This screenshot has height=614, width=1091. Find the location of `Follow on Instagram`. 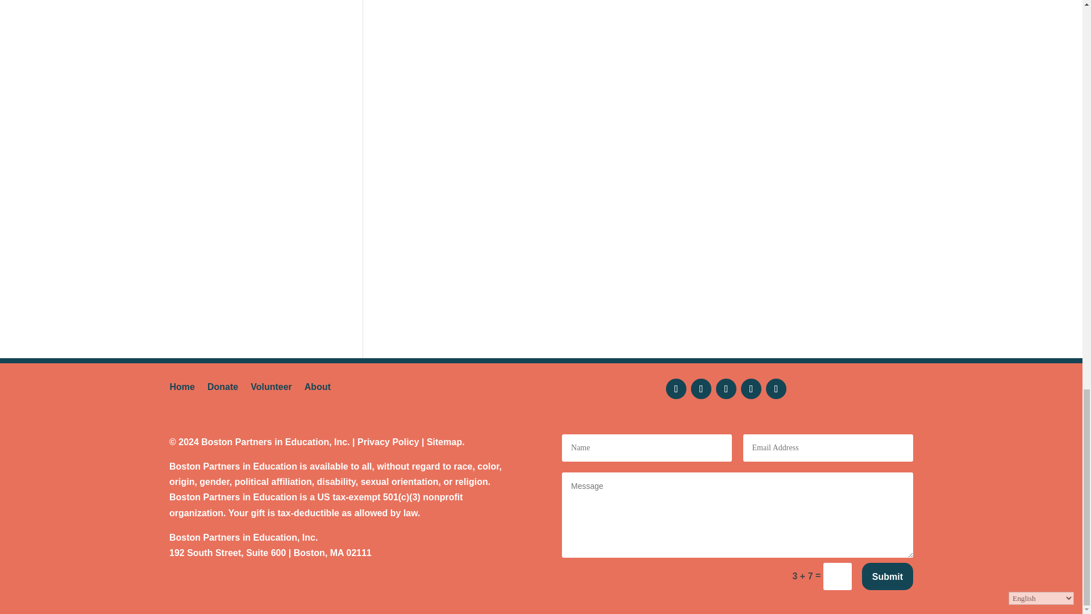

Follow on Instagram is located at coordinates (726, 389).